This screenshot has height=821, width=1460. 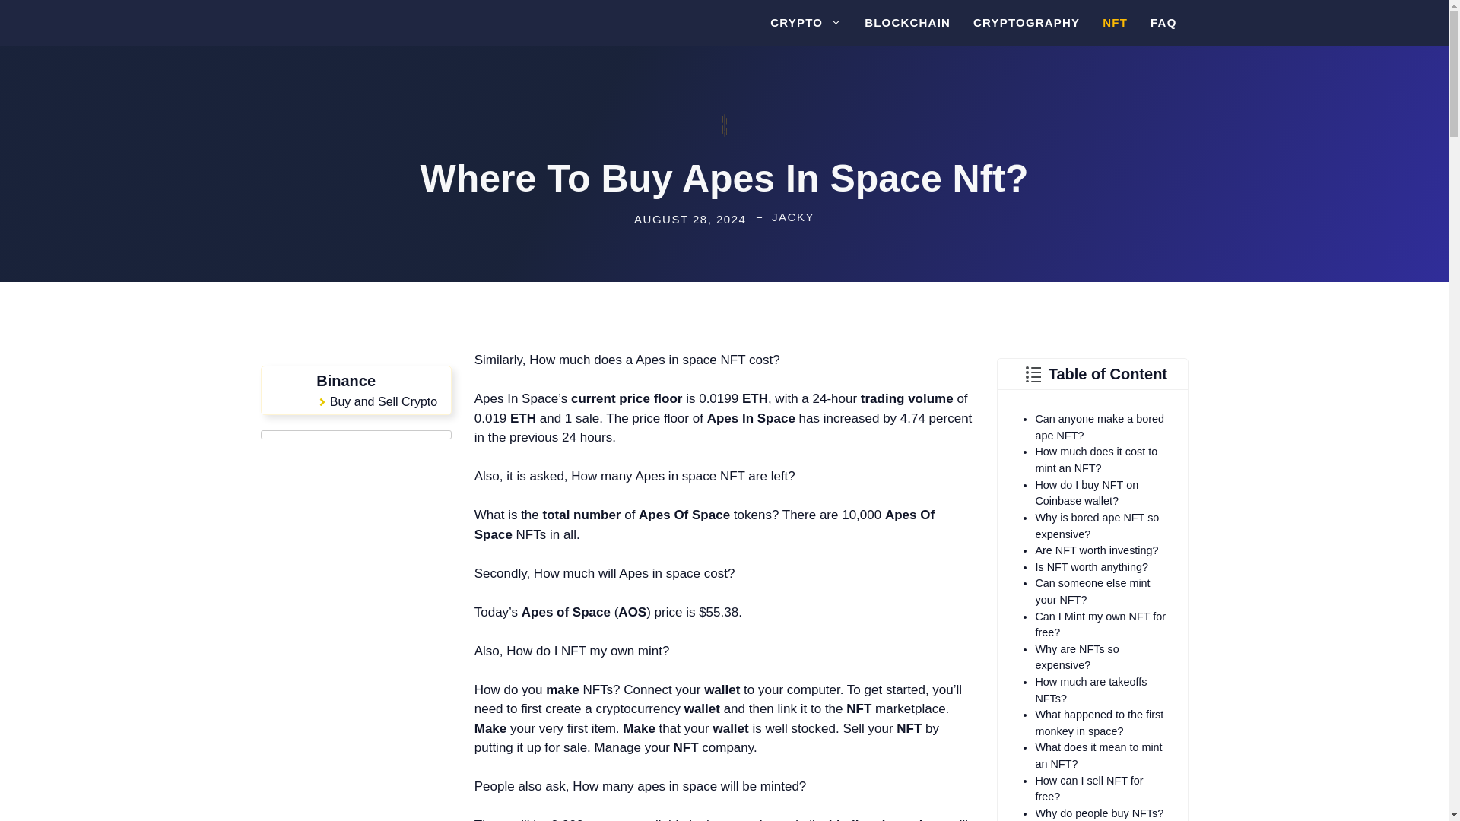 What do you see at coordinates (1097, 460) in the screenshot?
I see `How much does it cost to mint an NFT?` at bounding box center [1097, 460].